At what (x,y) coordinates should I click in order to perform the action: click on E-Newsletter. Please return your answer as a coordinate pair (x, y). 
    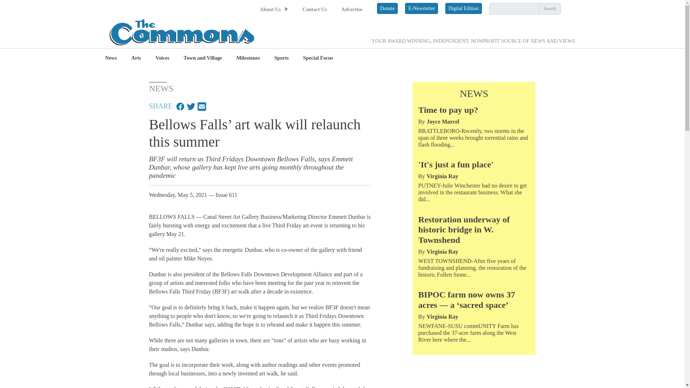
    Looking at the image, I should click on (422, 8).